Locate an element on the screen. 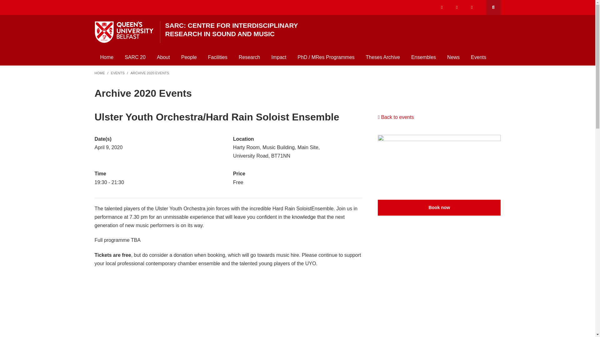  Our facebook is located at coordinates (457, 7).